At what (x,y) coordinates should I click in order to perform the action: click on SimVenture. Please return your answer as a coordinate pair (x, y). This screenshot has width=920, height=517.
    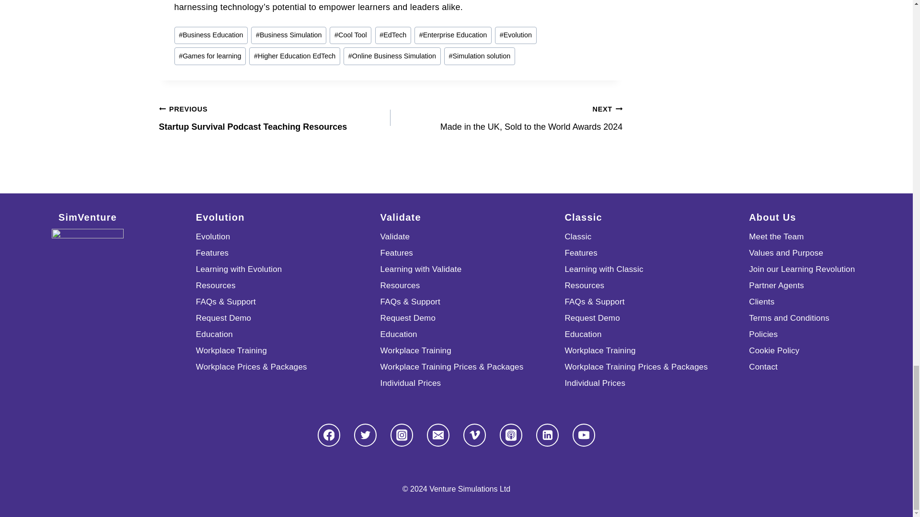
    Looking at the image, I should click on (87, 264).